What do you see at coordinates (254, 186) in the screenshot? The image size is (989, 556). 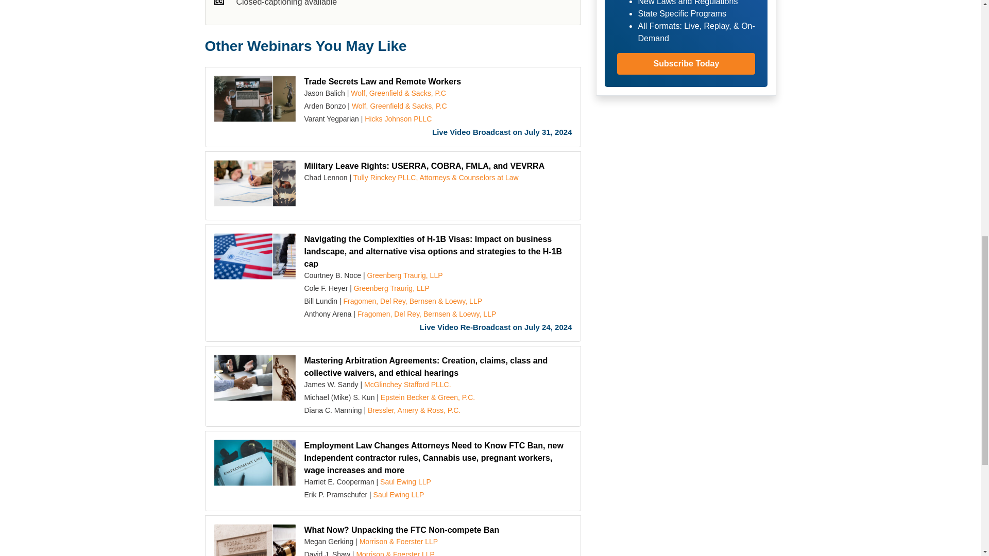 I see `Military Leave Rights: USERRA, COBRA, FMLA, and VEVRRA` at bounding box center [254, 186].